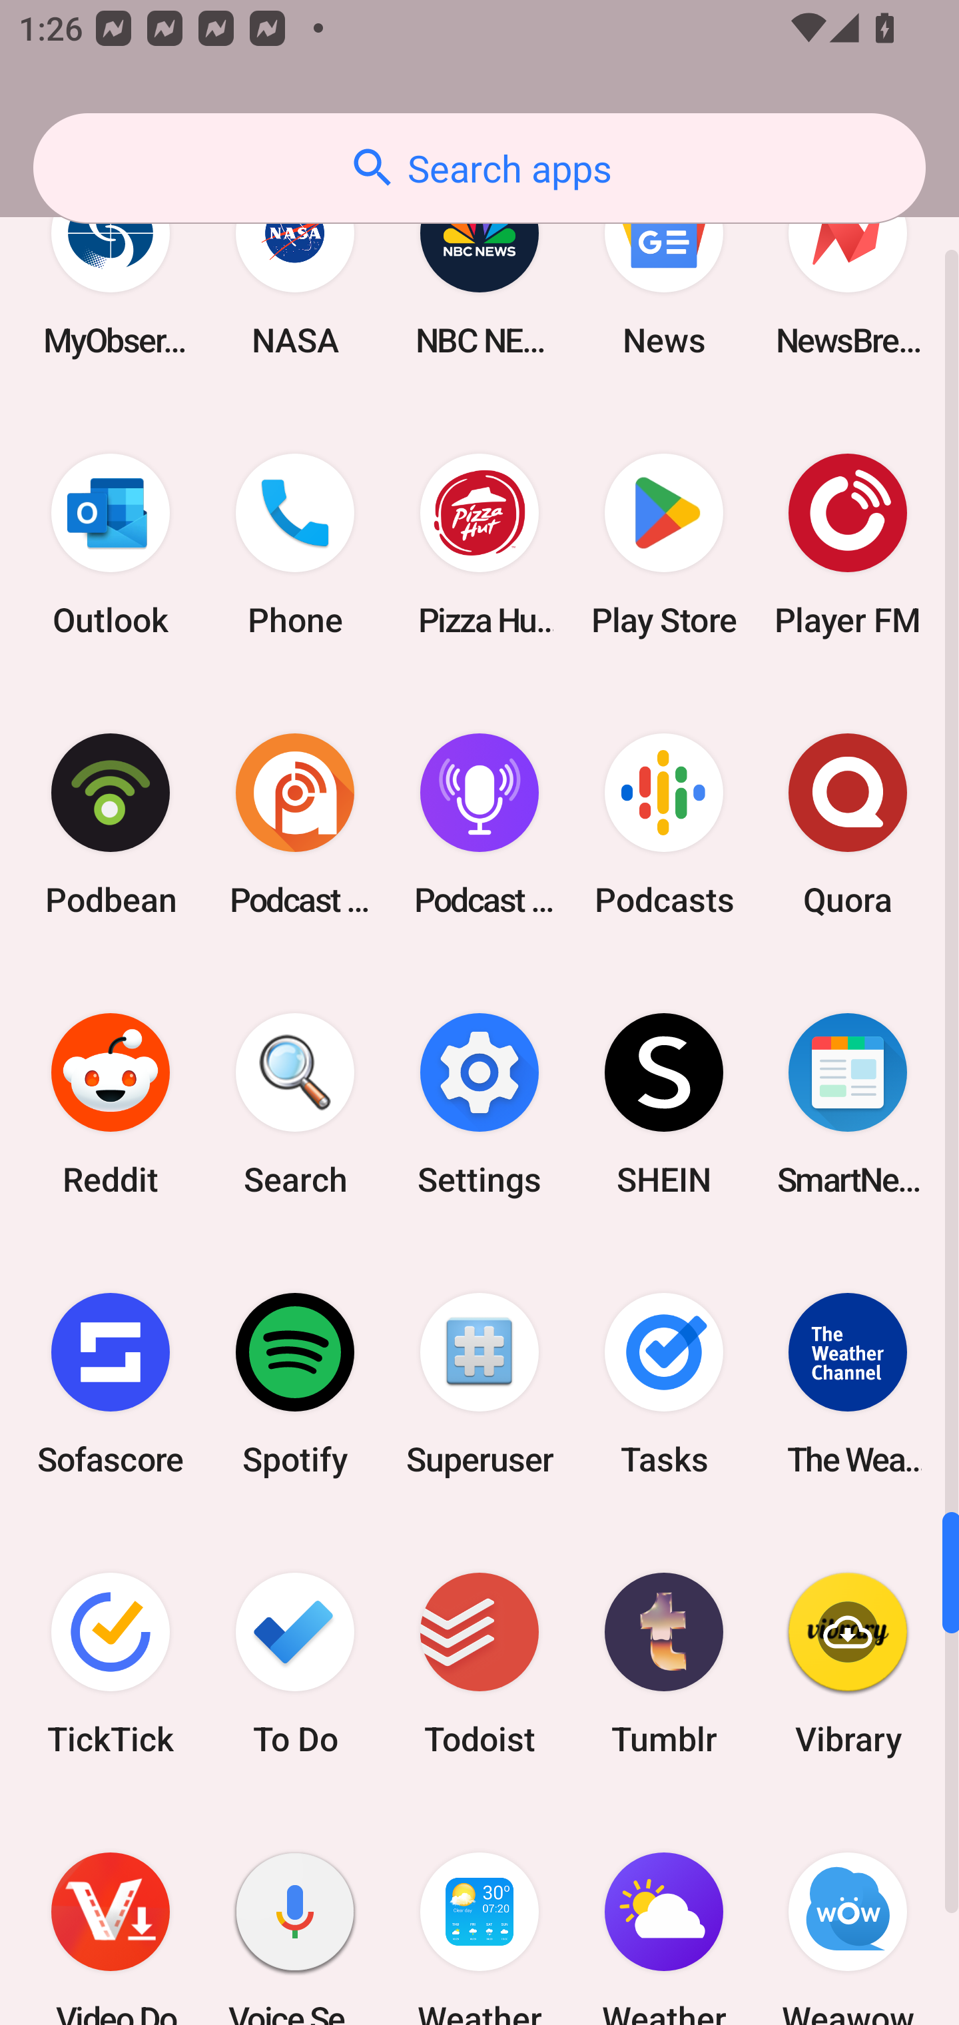 Image resolution: width=959 pixels, height=2025 pixels. I want to click on Voice Search, so click(295, 1914).